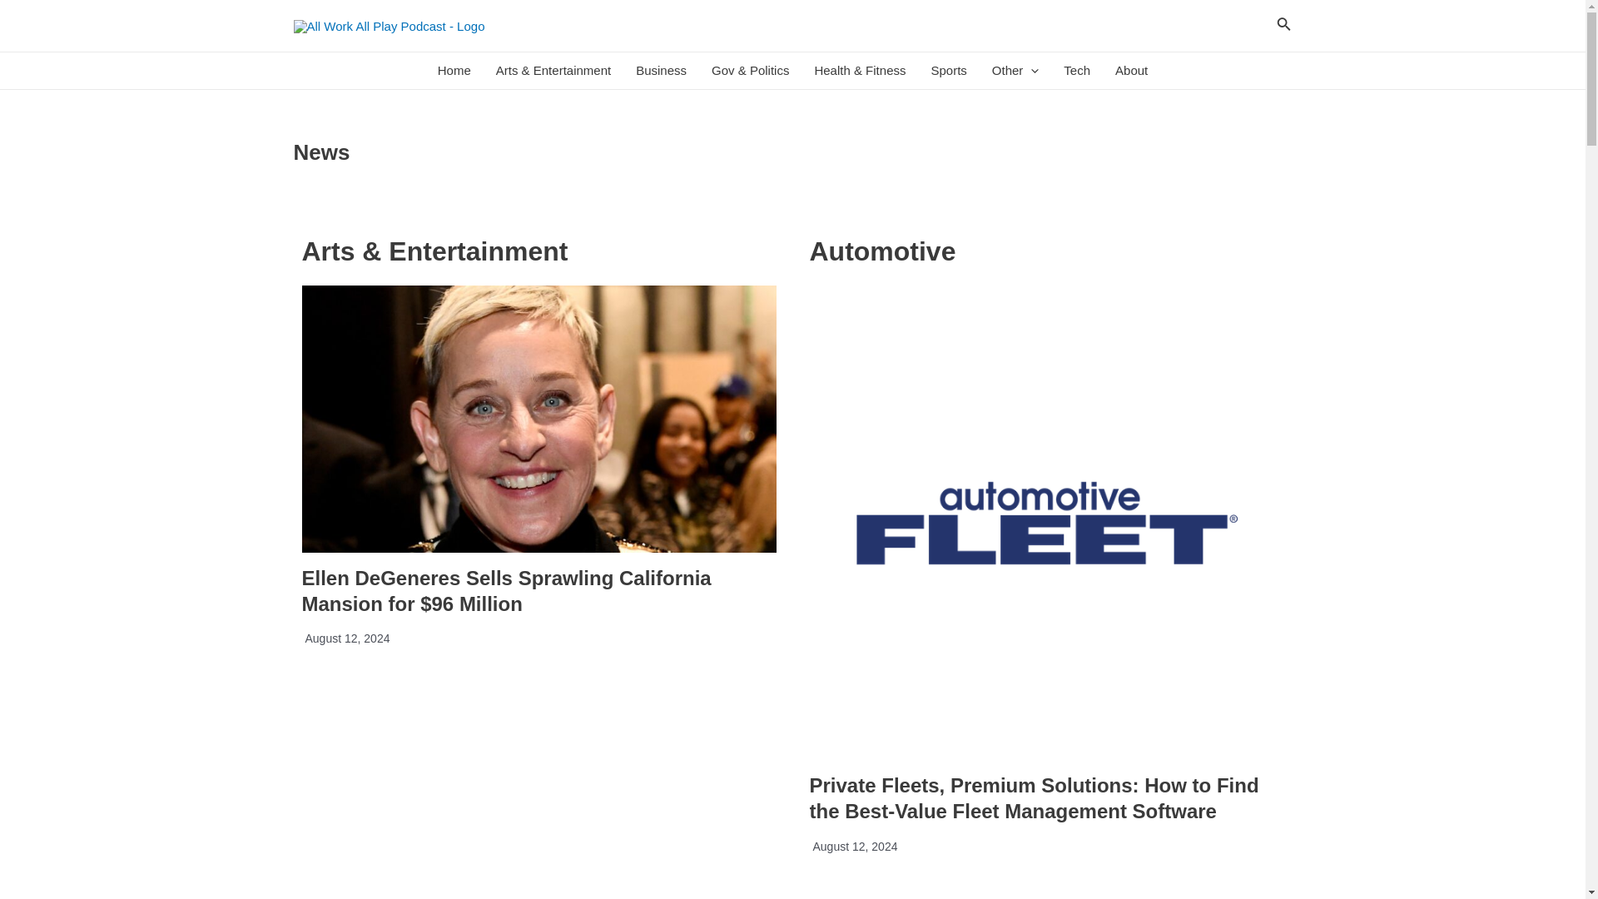 This screenshot has width=1598, height=899. What do you see at coordinates (454, 70) in the screenshot?
I see `Home` at bounding box center [454, 70].